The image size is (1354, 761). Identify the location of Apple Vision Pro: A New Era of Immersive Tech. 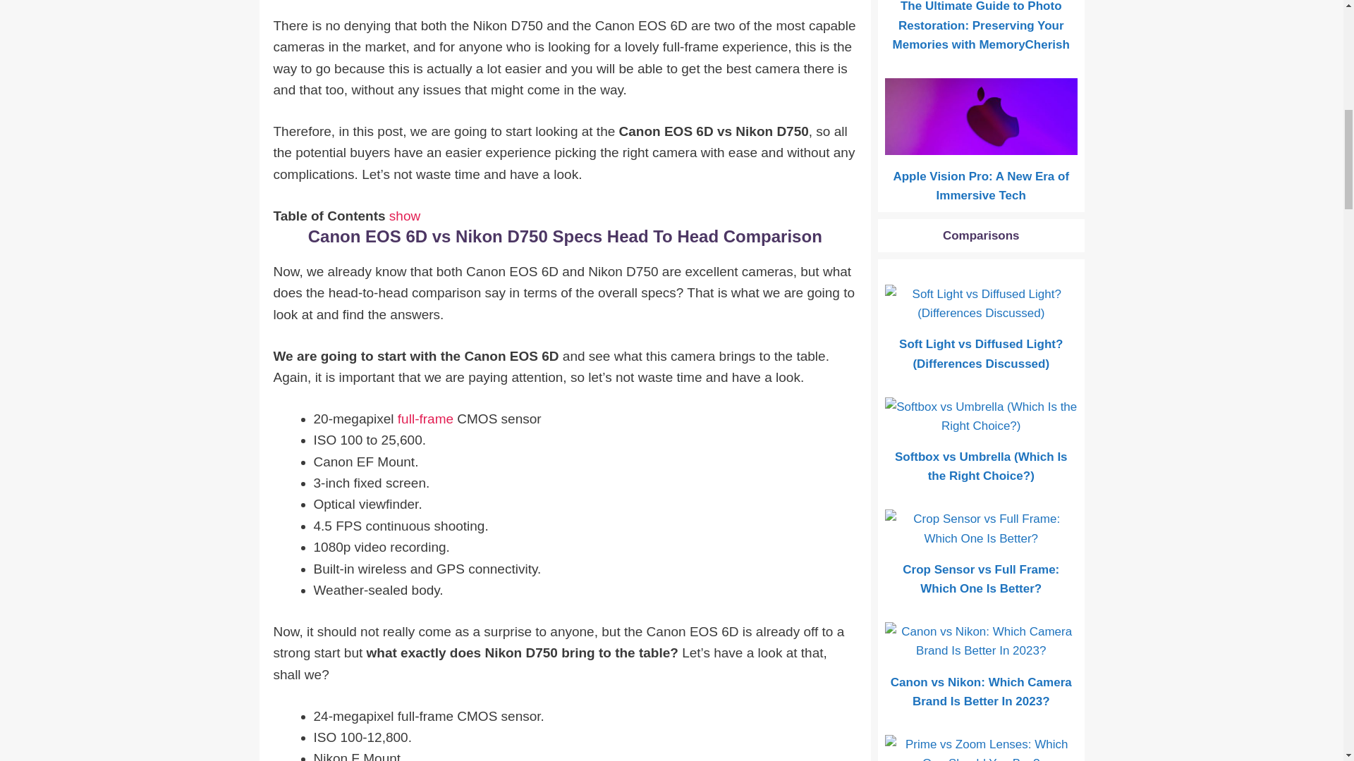
(982, 183).